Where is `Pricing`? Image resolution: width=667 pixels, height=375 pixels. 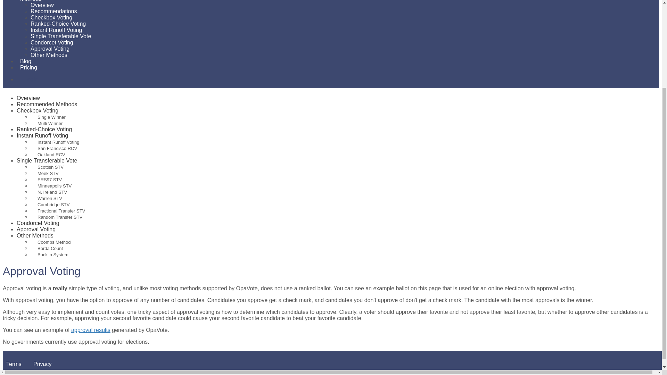
Pricing is located at coordinates (28, 67).